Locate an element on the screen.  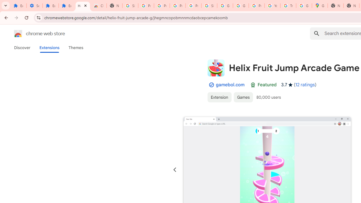
Discover is located at coordinates (22, 48).